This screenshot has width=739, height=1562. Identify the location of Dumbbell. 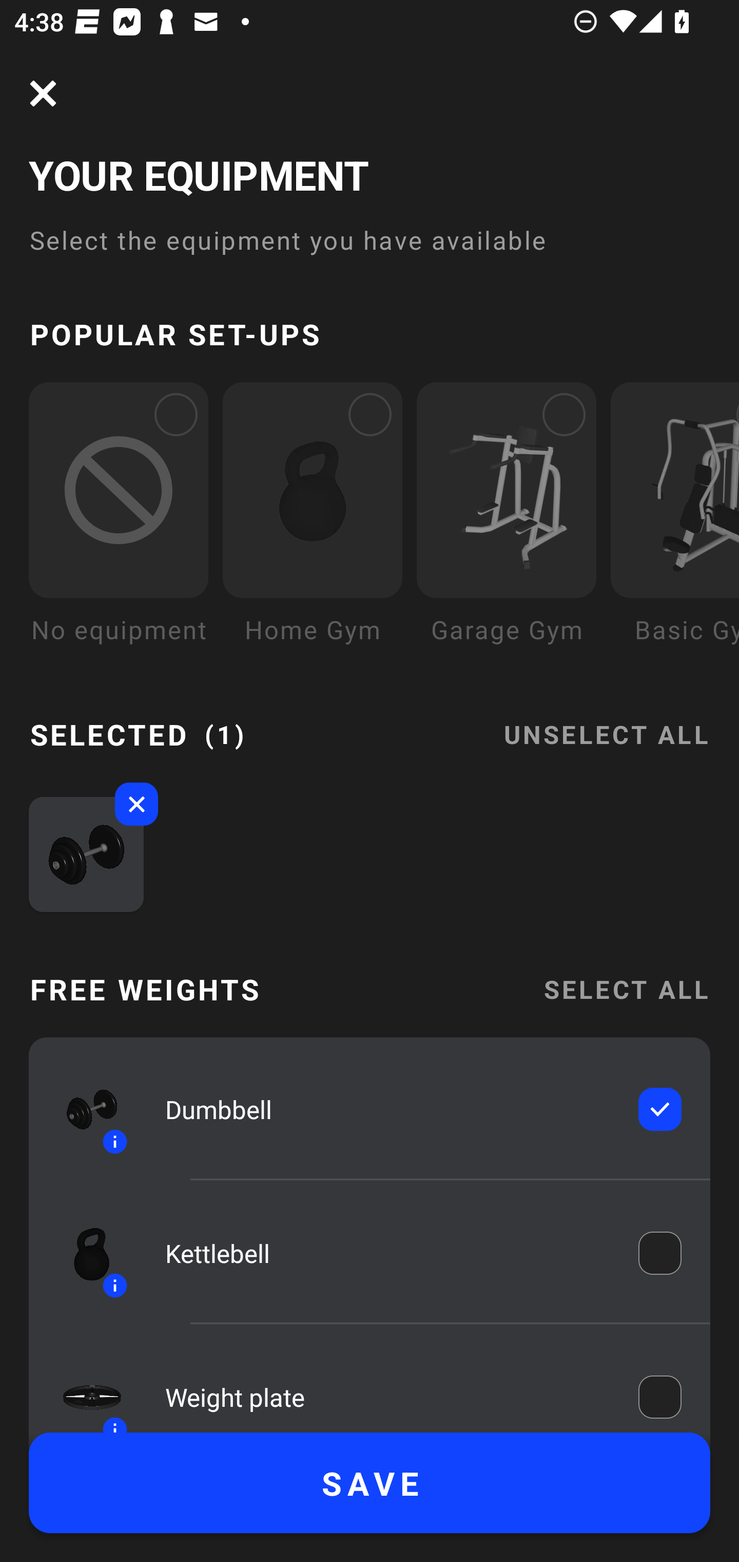
(387, 1110).